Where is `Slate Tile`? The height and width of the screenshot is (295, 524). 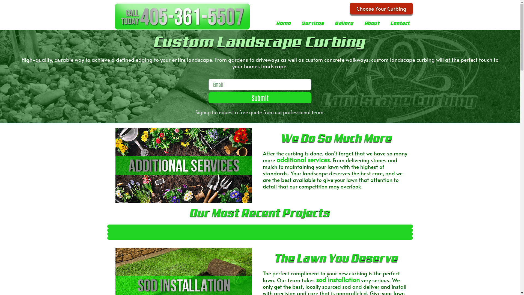 Slate Tile is located at coordinates (260, 230).